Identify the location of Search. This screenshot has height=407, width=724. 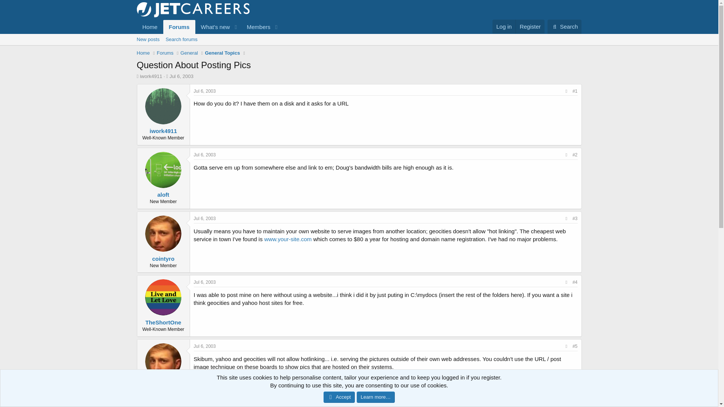
(189, 53).